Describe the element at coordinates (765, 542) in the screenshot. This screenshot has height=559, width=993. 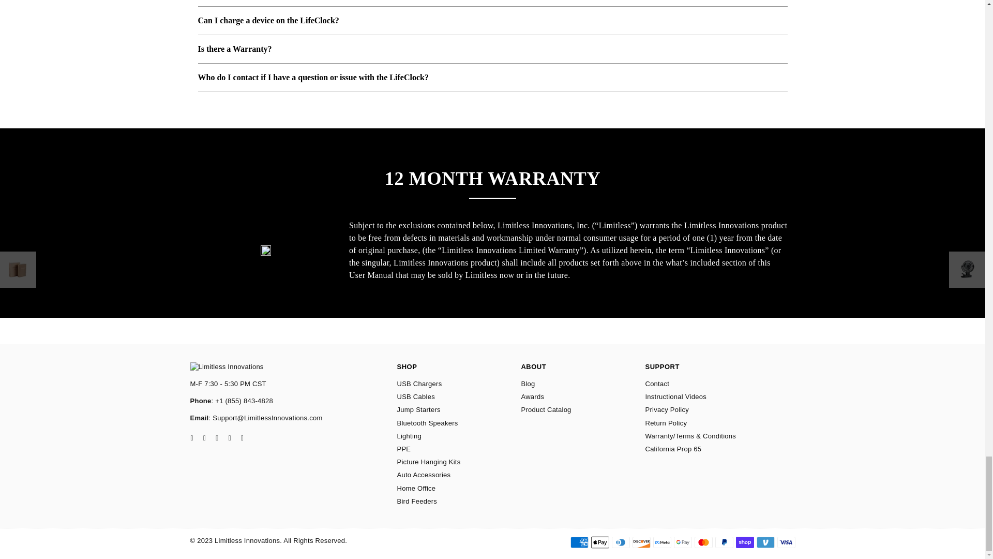
I see `Venmo` at that location.